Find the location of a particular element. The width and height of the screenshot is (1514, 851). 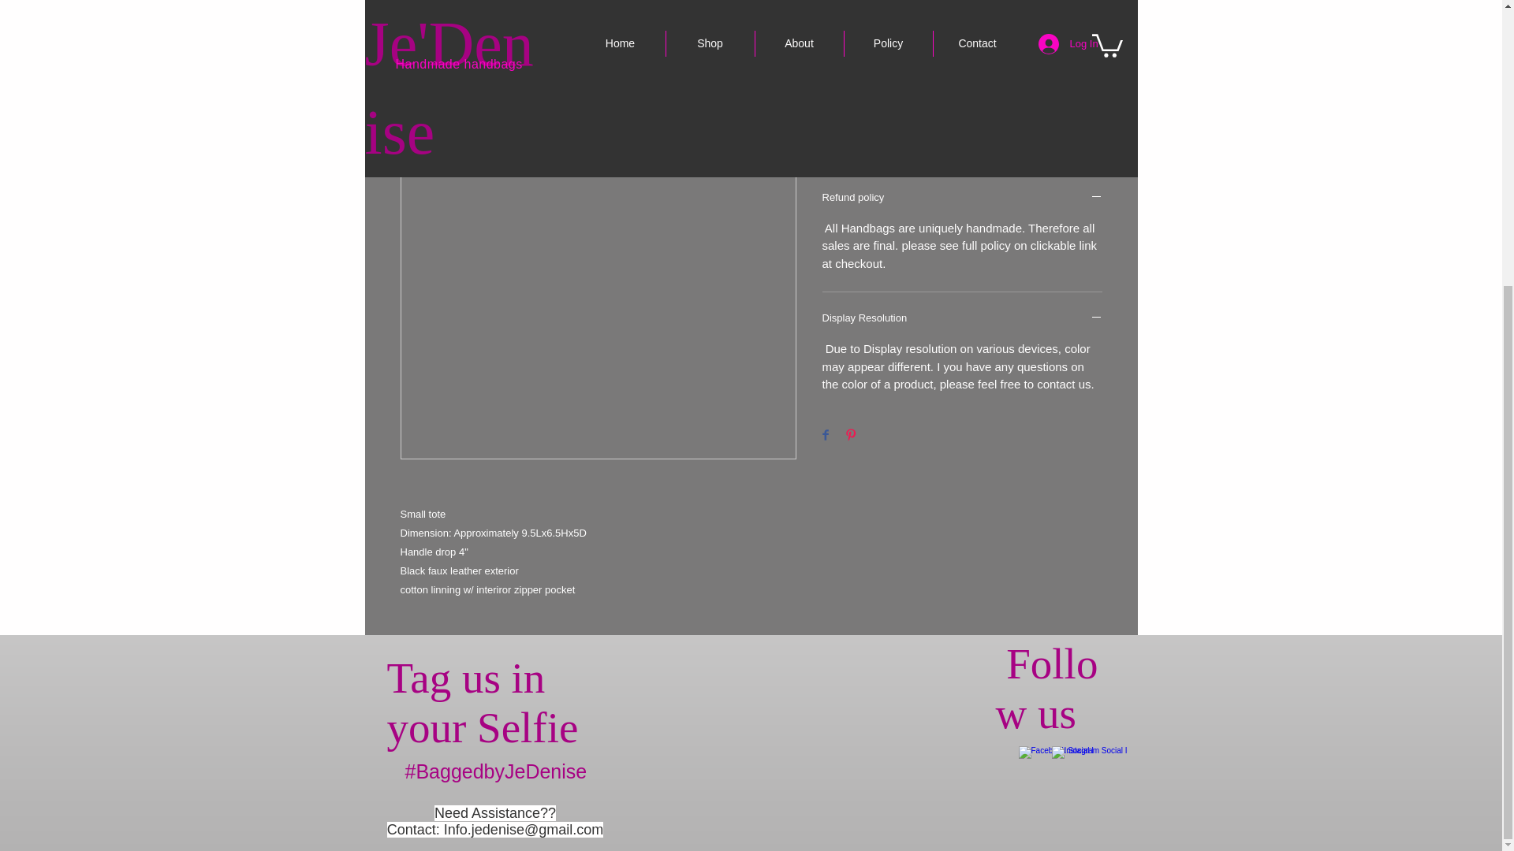

1 is located at coordinates (852, 38).